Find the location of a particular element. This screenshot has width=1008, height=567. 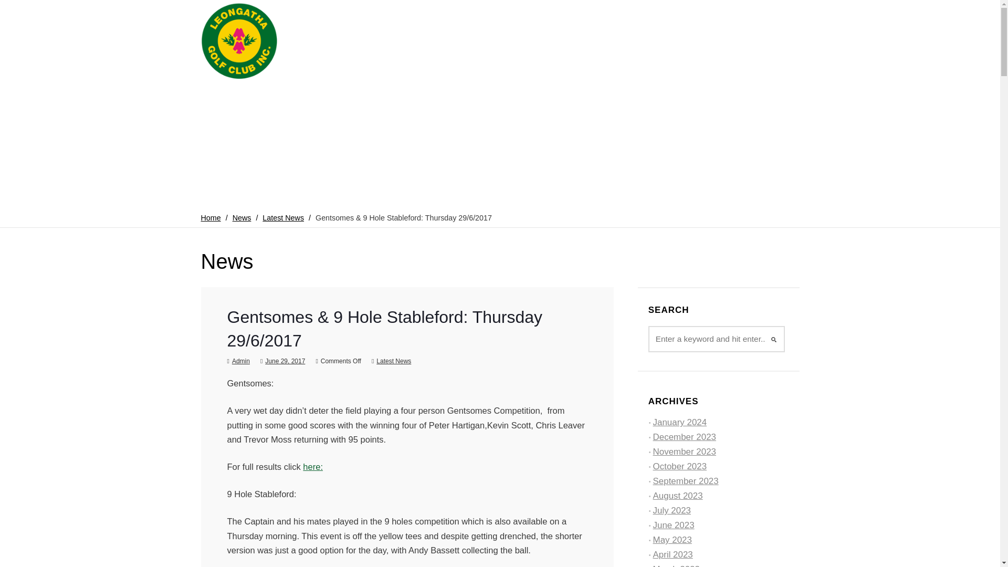

Go to the Latest News Category archives. is located at coordinates (283, 218).